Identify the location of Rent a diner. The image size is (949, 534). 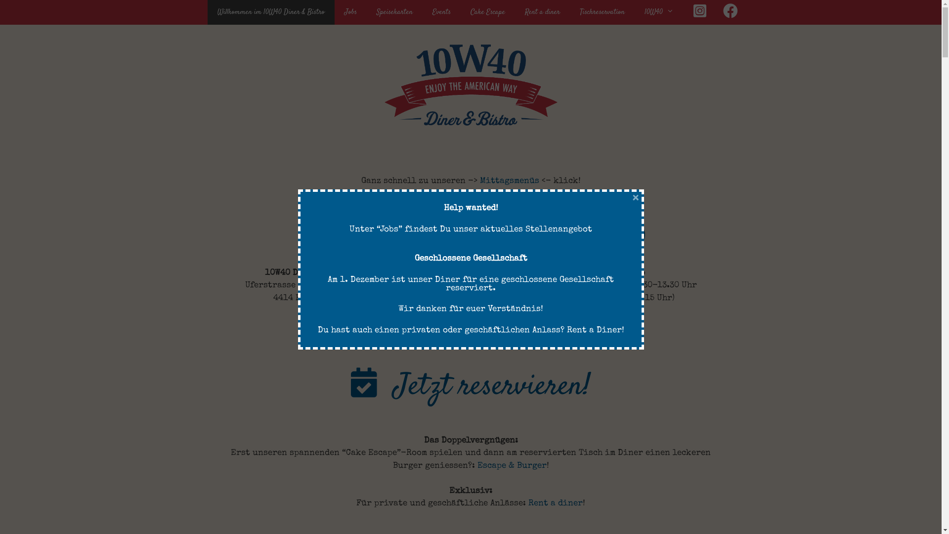
(543, 12).